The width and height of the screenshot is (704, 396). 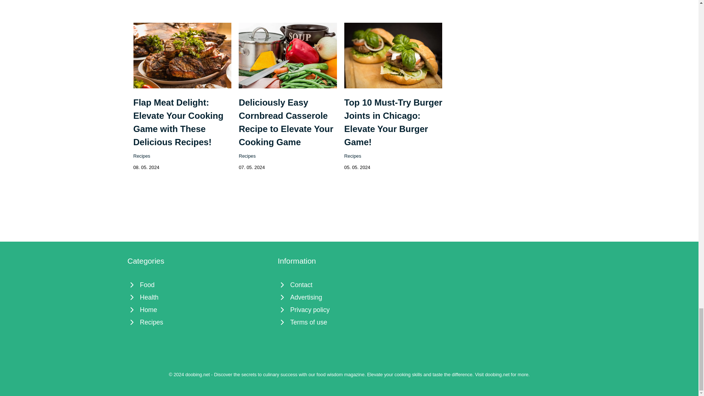 I want to click on Advertising, so click(x=349, y=297).